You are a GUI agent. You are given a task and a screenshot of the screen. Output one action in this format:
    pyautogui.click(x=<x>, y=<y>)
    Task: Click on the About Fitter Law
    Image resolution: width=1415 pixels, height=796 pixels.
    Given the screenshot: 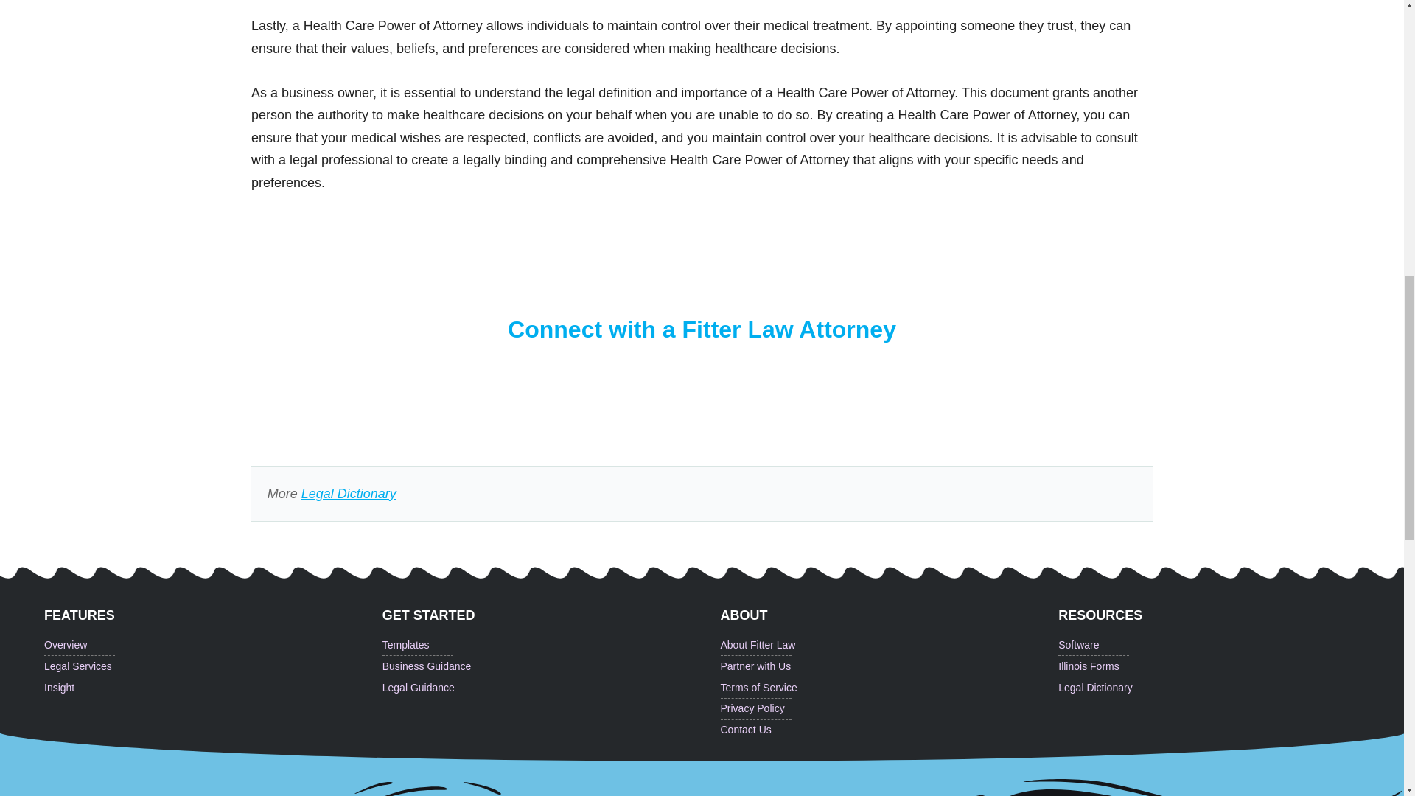 What is the action you would take?
    pyautogui.click(x=889, y=646)
    